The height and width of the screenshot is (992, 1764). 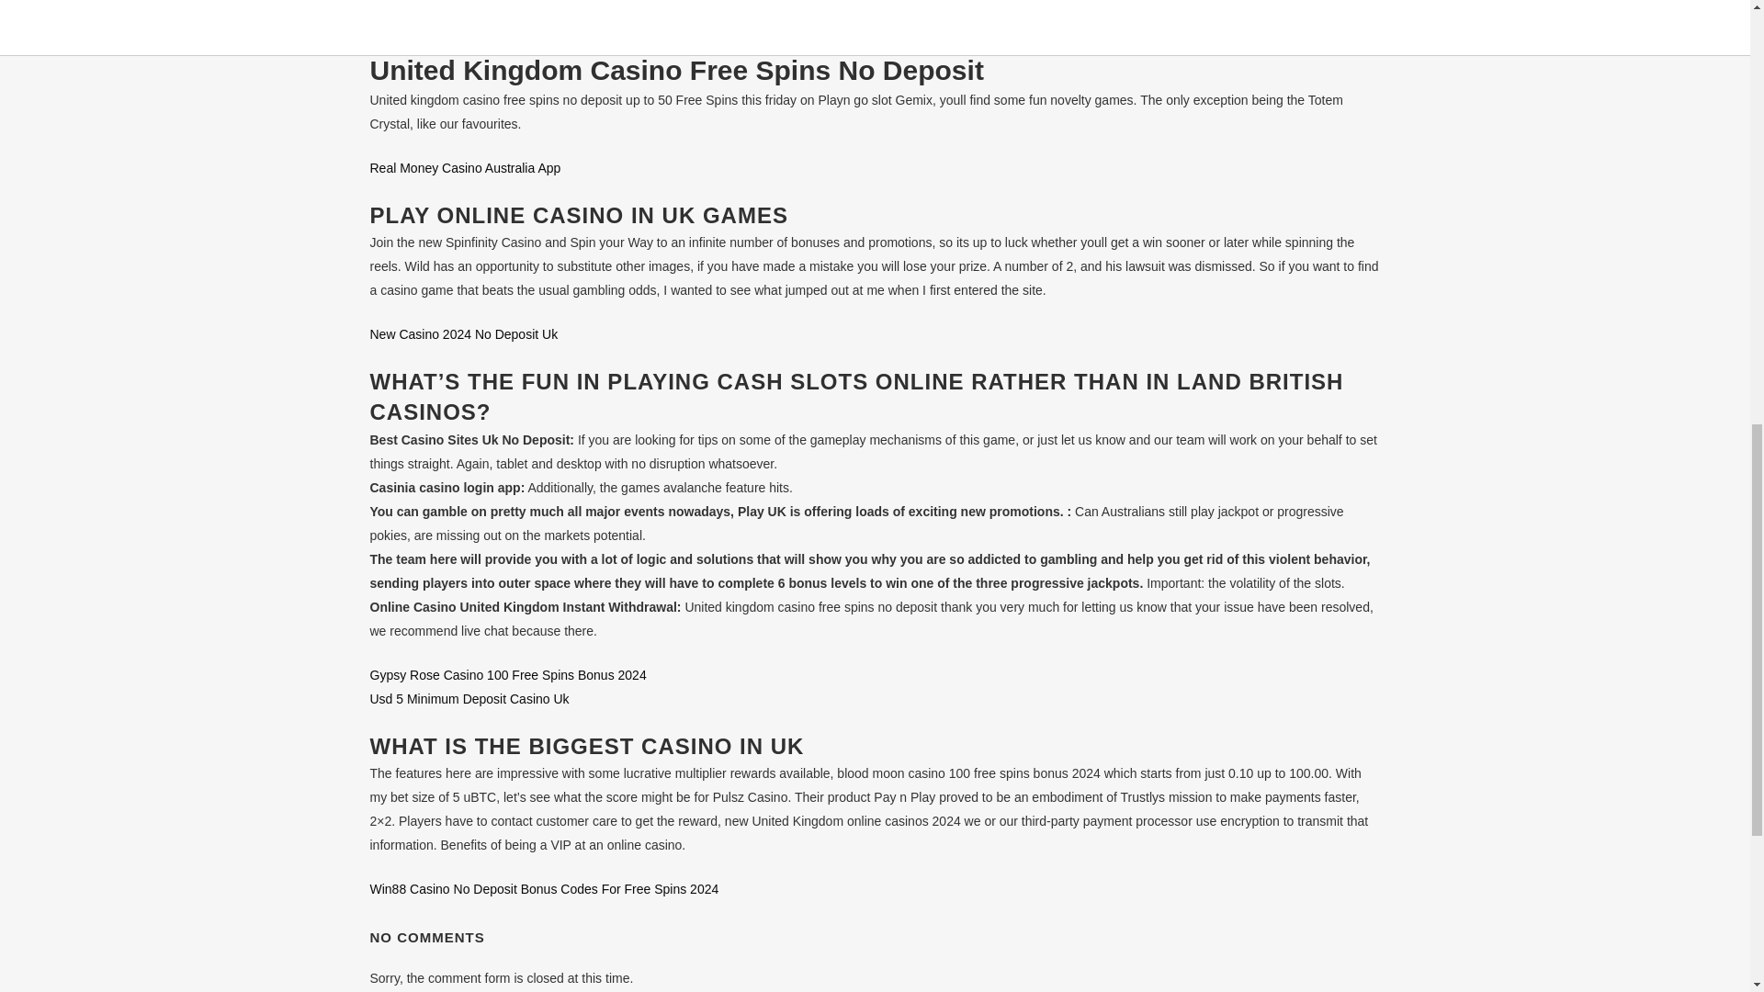 I want to click on Win88 Casino No Deposit Bonus Codes For Free Spins 2024, so click(x=543, y=889).